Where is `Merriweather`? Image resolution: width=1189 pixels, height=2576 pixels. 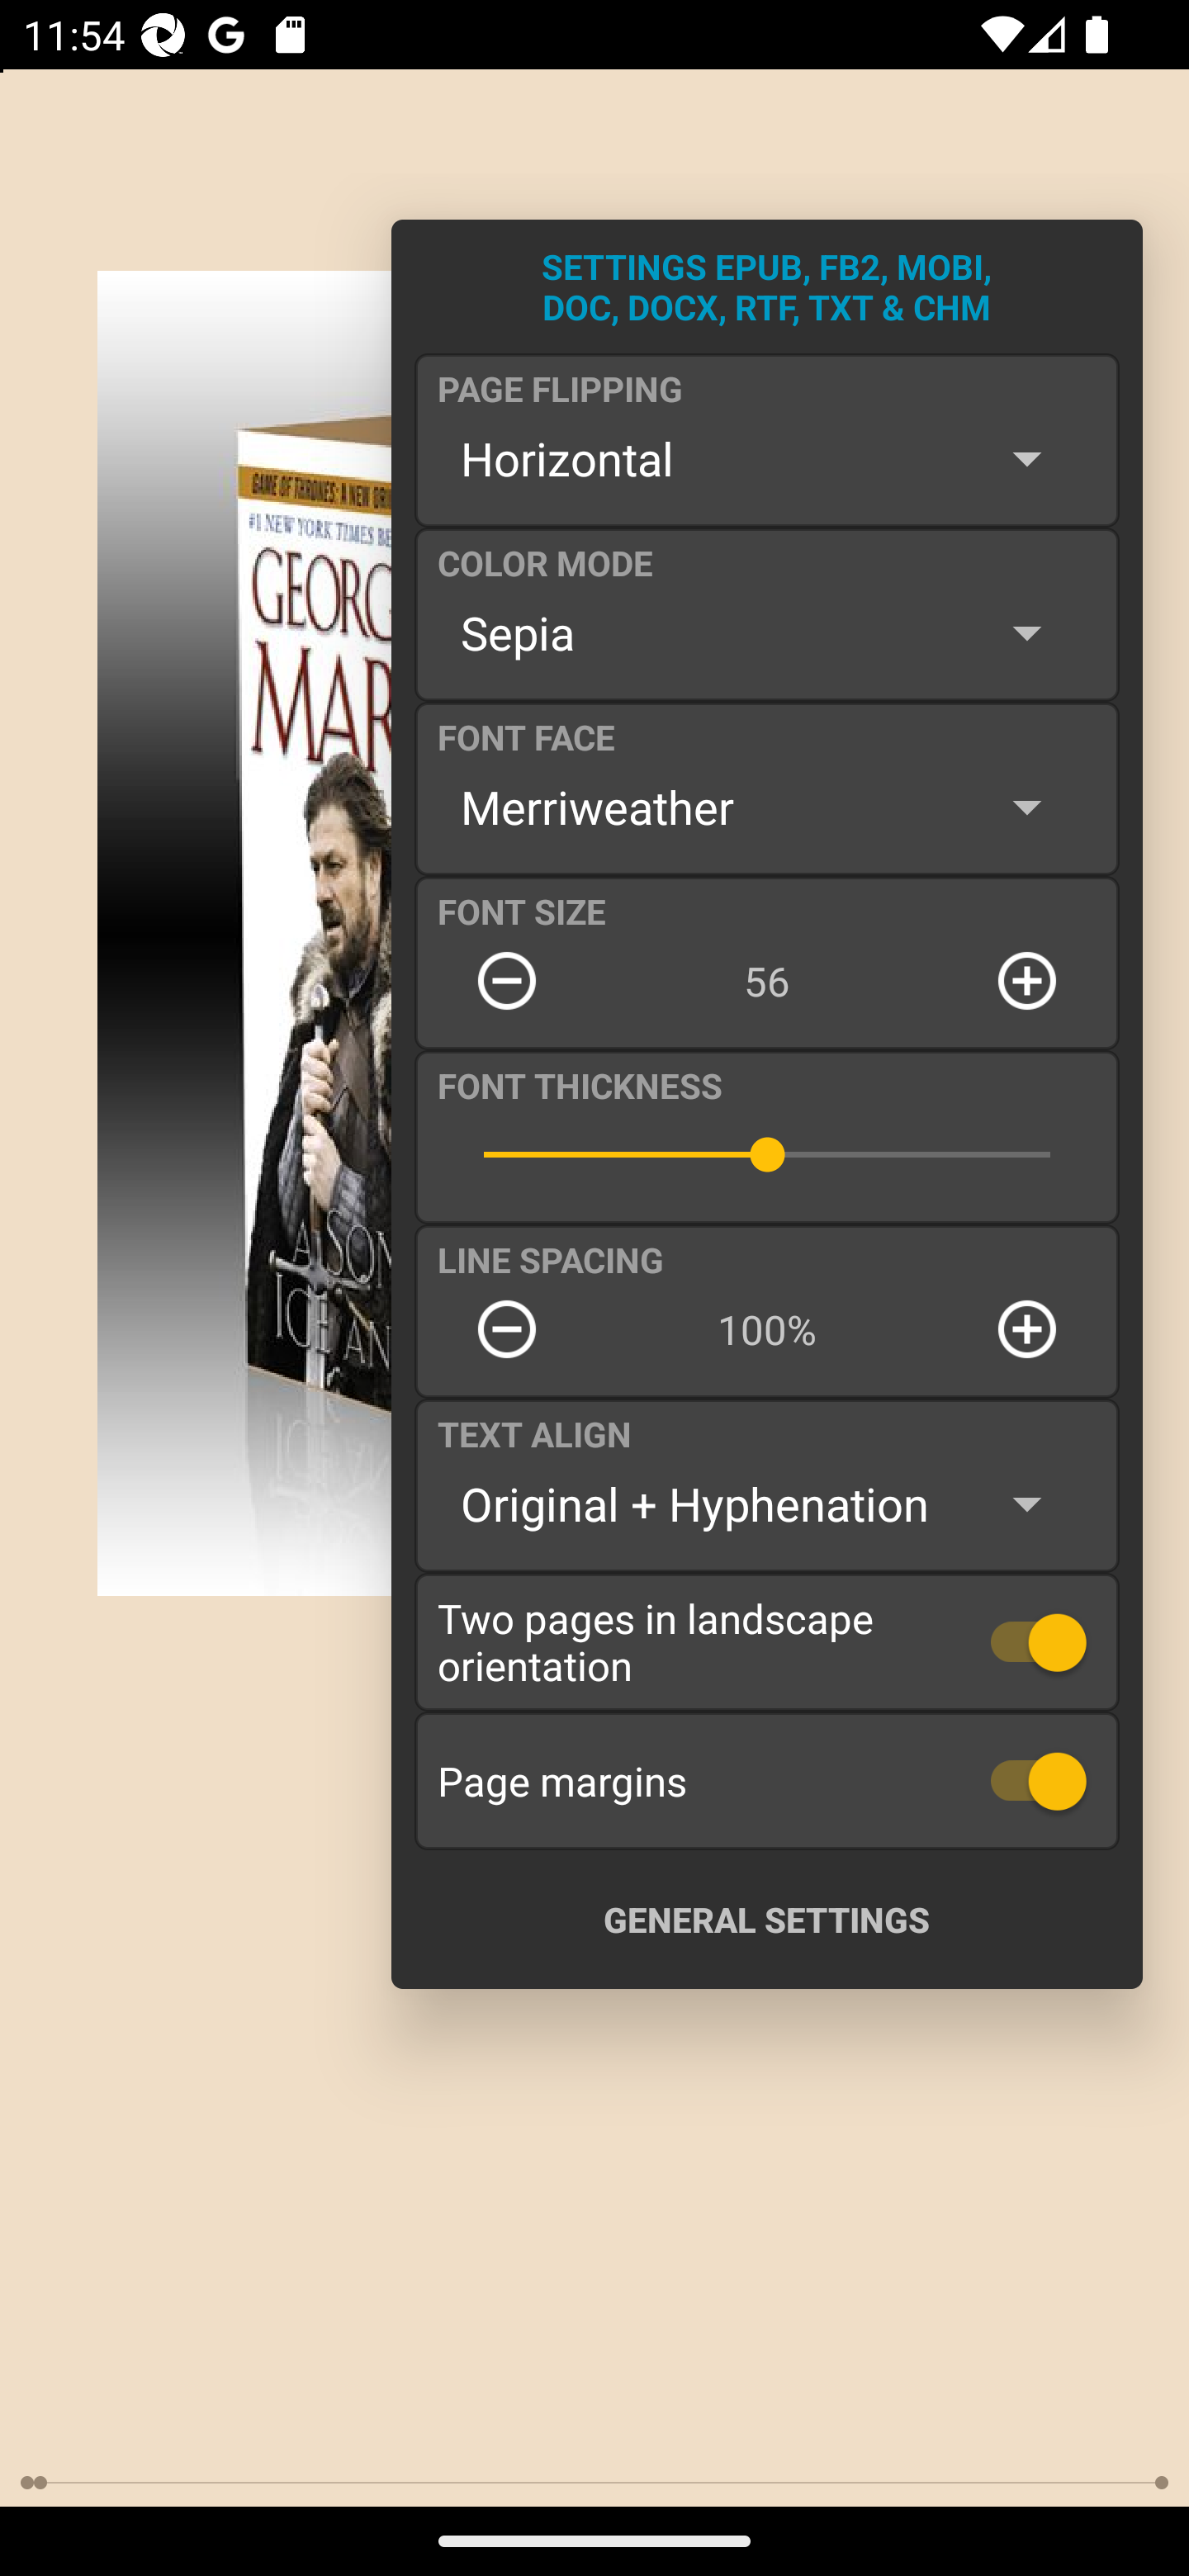 Merriweather is located at coordinates (766, 806).